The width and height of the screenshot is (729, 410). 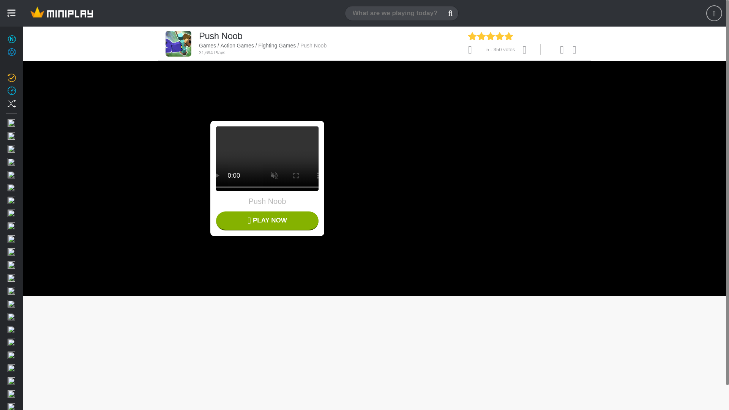 What do you see at coordinates (38, 136) in the screenshot?
I see `2 Players Games` at bounding box center [38, 136].